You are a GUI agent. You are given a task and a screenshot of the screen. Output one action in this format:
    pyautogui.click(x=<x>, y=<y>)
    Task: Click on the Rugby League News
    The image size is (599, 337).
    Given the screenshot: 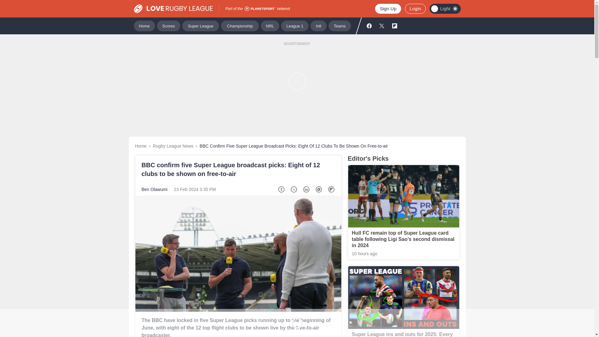 What is the action you would take?
    pyautogui.click(x=173, y=146)
    